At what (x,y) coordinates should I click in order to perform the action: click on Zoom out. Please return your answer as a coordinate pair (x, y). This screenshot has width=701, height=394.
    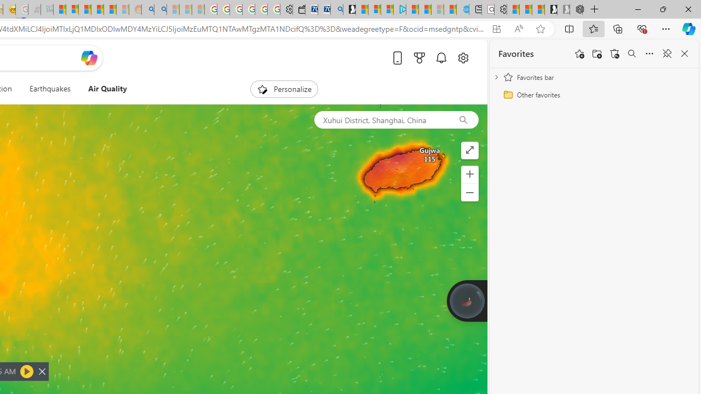
    Looking at the image, I should click on (470, 193).